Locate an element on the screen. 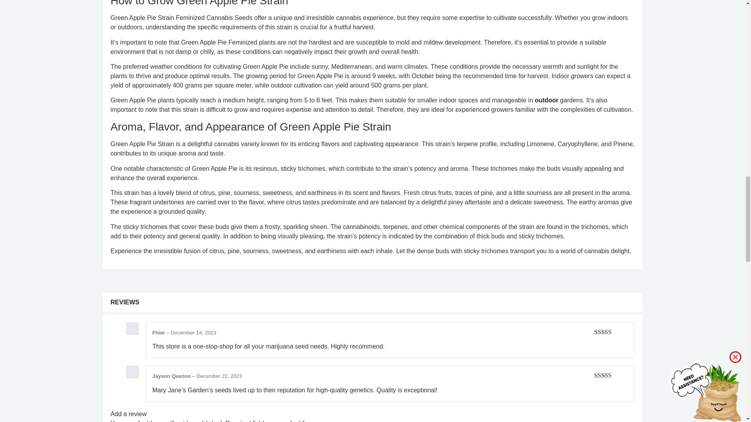  Gravatar for Jayson Quezon is located at coordinates (132, 372).